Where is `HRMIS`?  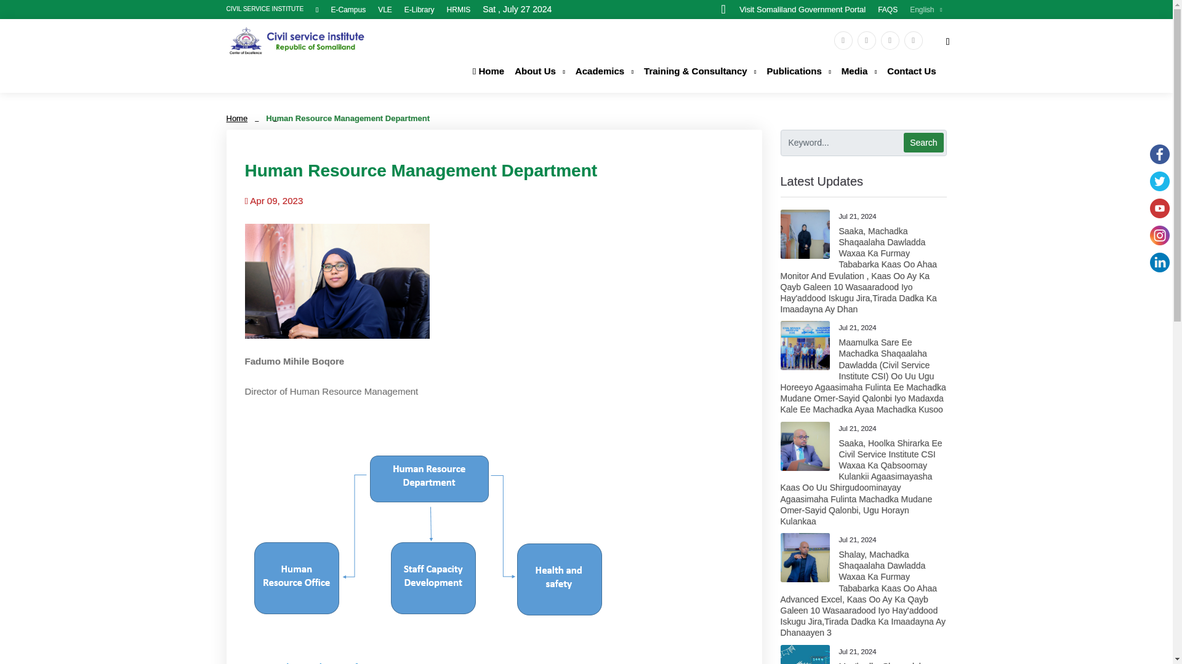
HRMIS is located at coordinates (458, 9).